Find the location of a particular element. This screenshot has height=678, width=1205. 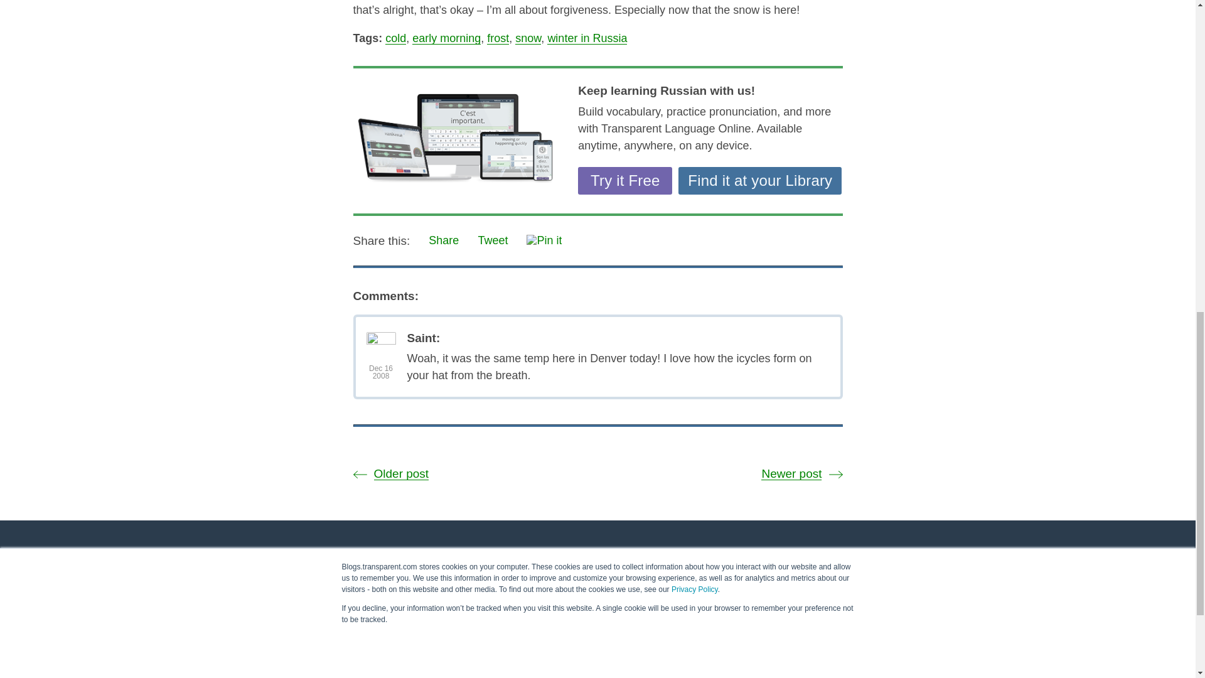

Dec 15, 2008 is located at coordinates (380, 372).